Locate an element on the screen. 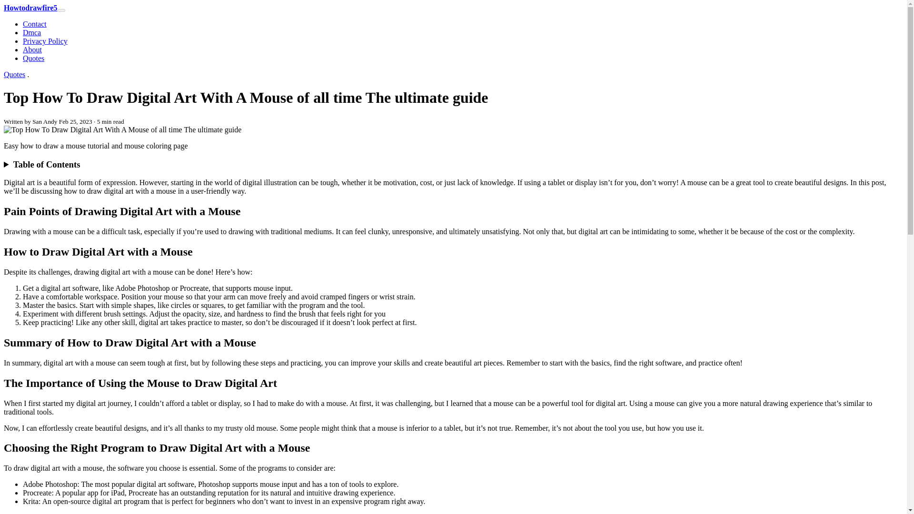 The width and height of the screenshot is (914, 514). Dmca is located at coordinates (32, 32).